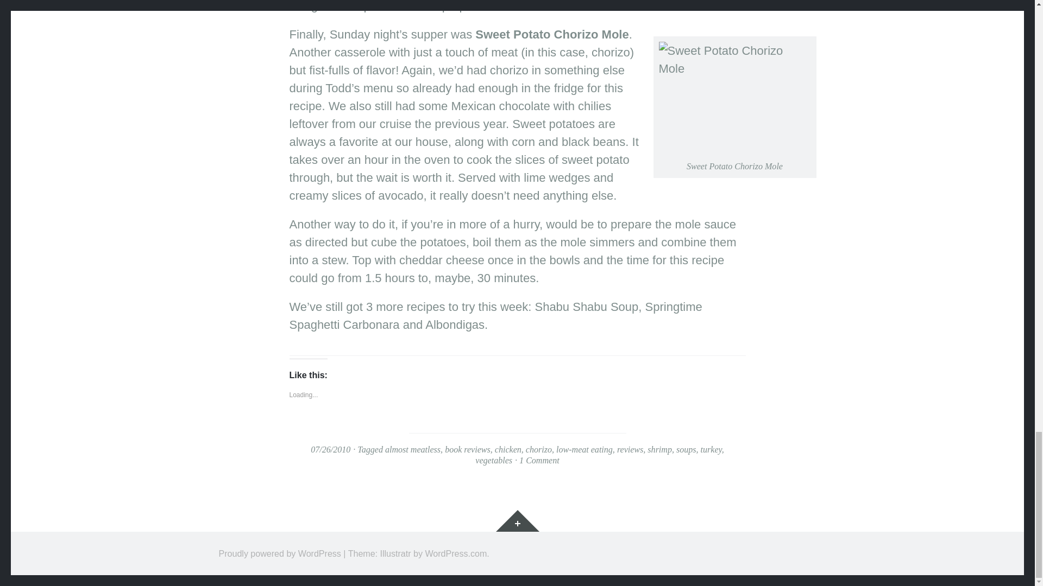 This screenshot has width=1043, height=586. What do you see at coordinates (538, 449) in the screenshot?
I see `chorizo` at bounding box center [538, 449].